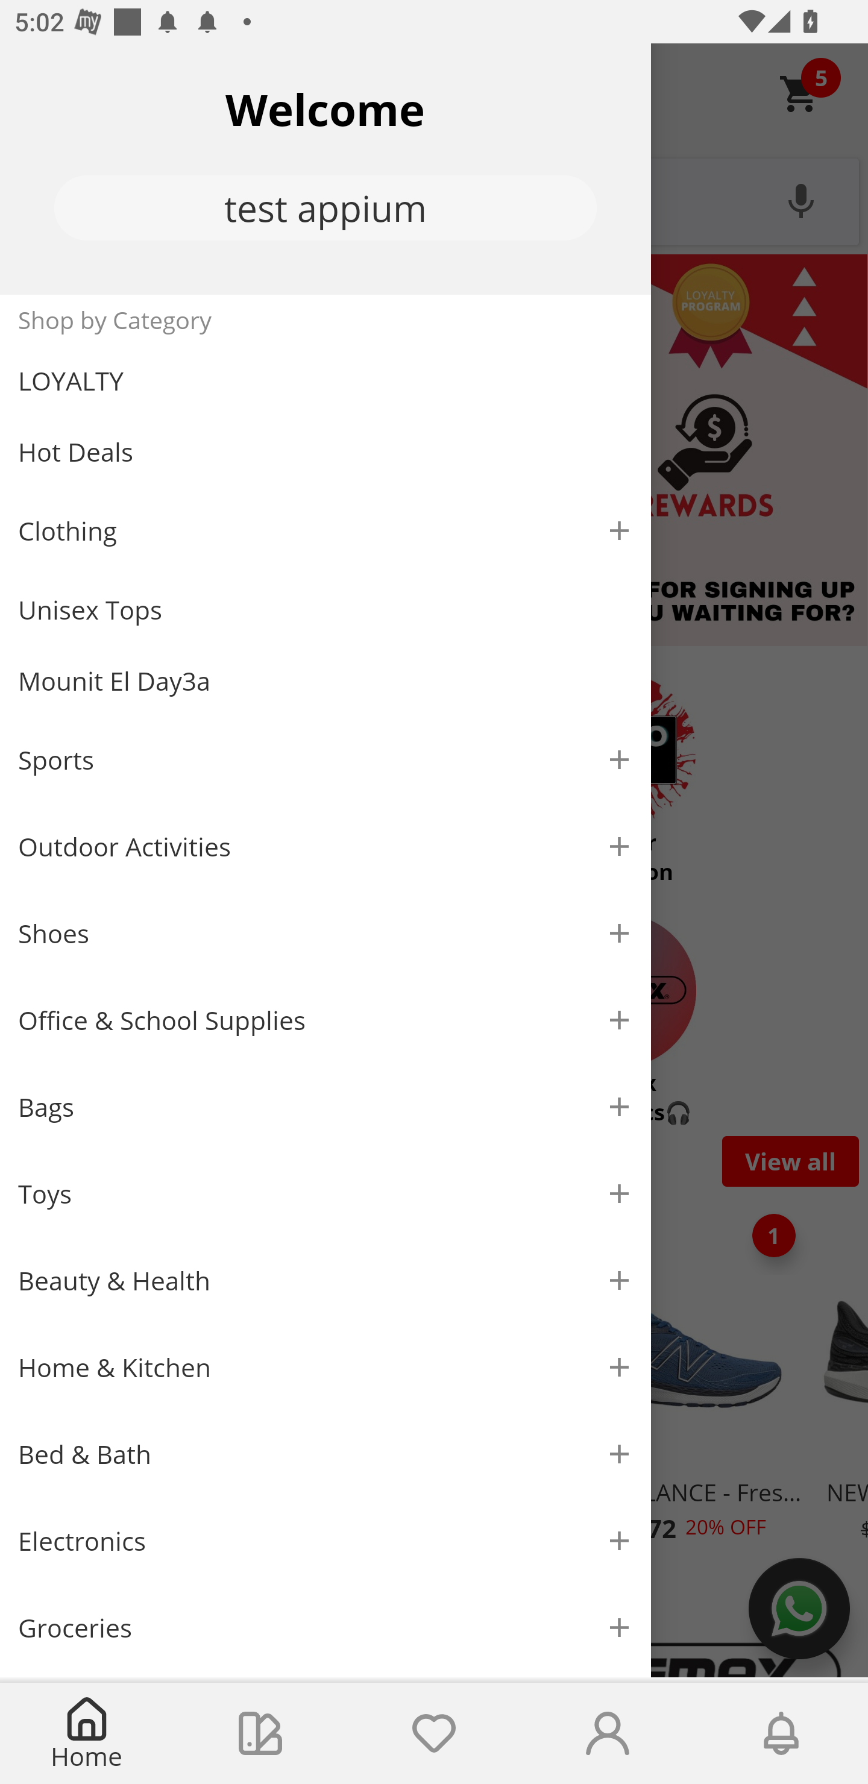 Image resolution: width=868 pixels, height=1784 pixels. What do you see at coordinates (260, 1733) in the screenshot?
I see `Collections` at bounding box center [260, 1733].